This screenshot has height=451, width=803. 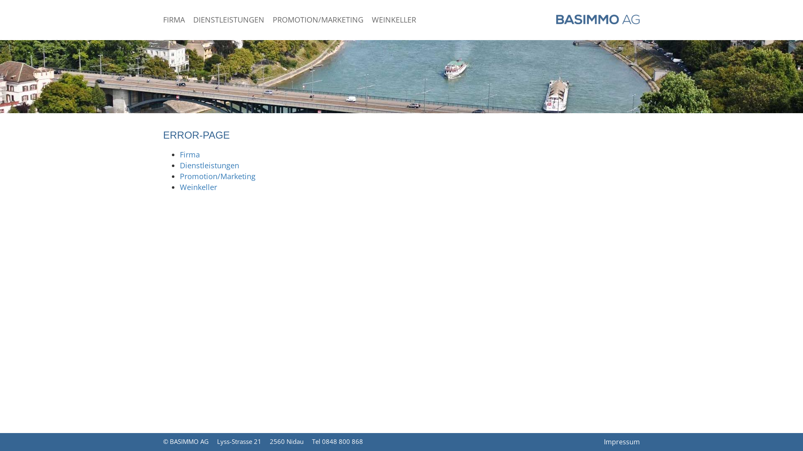 What do you see at coordinates (318, 21) in the screenshot?
I see `PROMOTION/MARKETING` at bounding box center [318, 21].